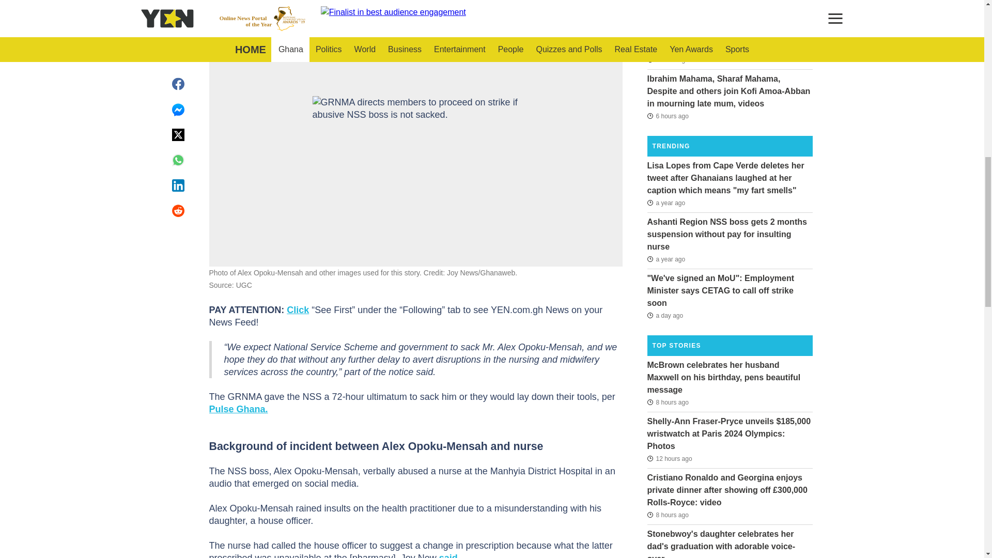 The image size is (992, 558). What do you see at coordinates (610, 47) in the screenshot?
I see `Expand image` at bounding box center [610, 47].